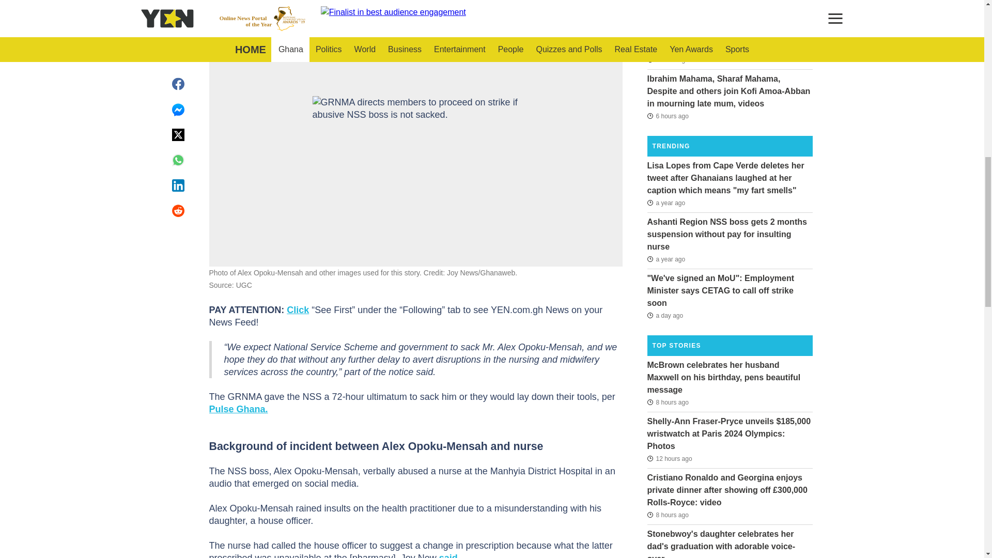 The image size is (992, 558). What do you see at coordinates (610, 47) in the screenshot?
I see `Expand image` at bounding box center [610, 47].